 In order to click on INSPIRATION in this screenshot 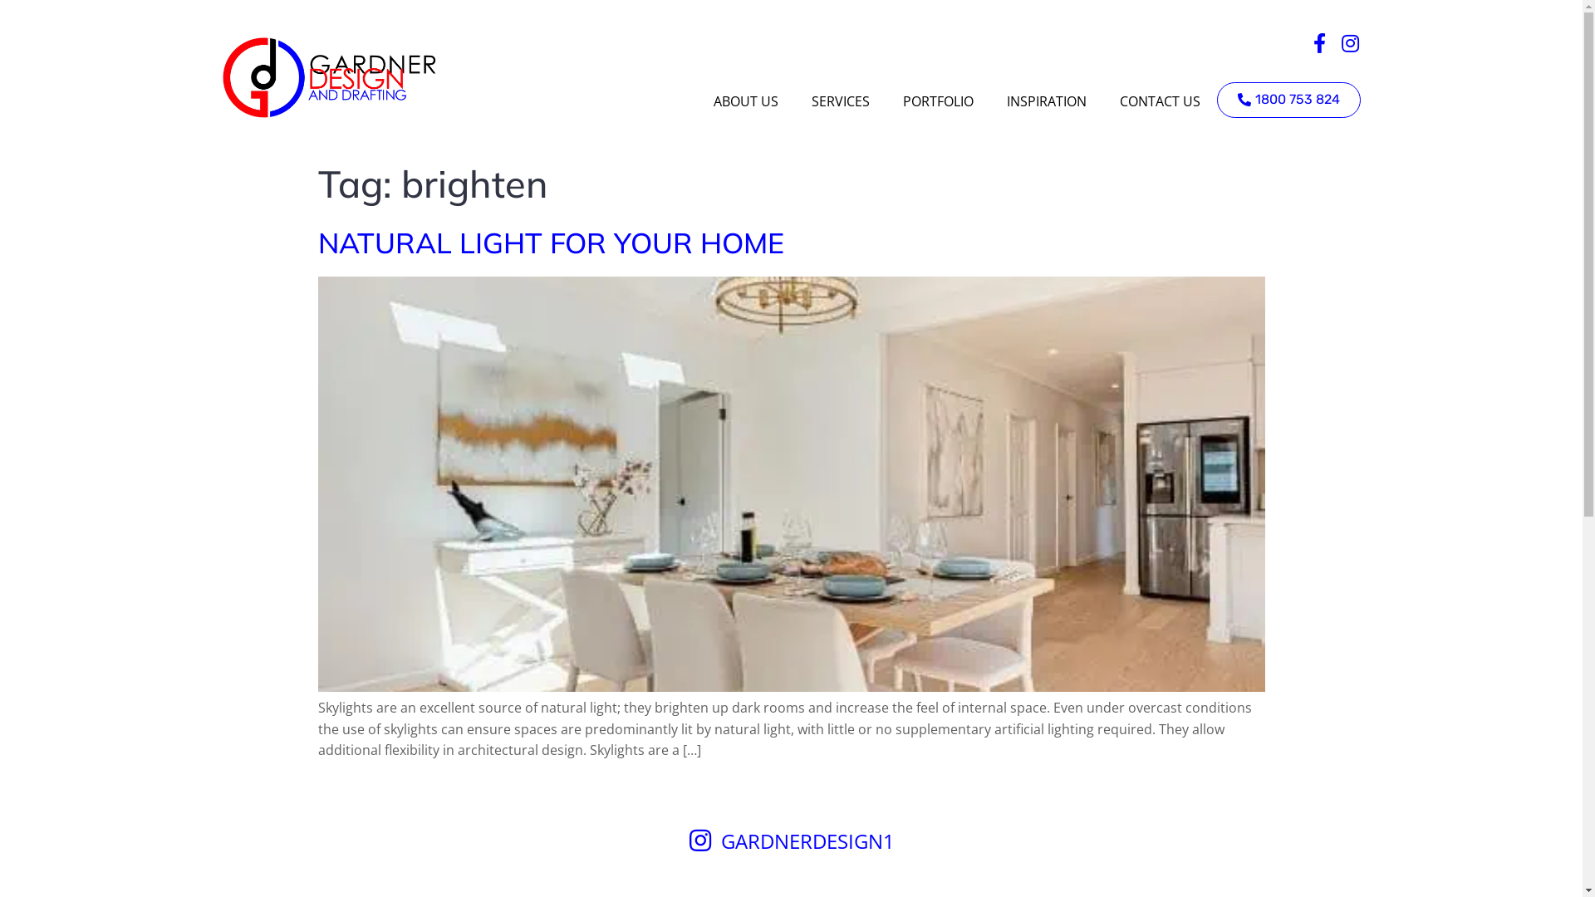, I will do `click(1047, 101)`.